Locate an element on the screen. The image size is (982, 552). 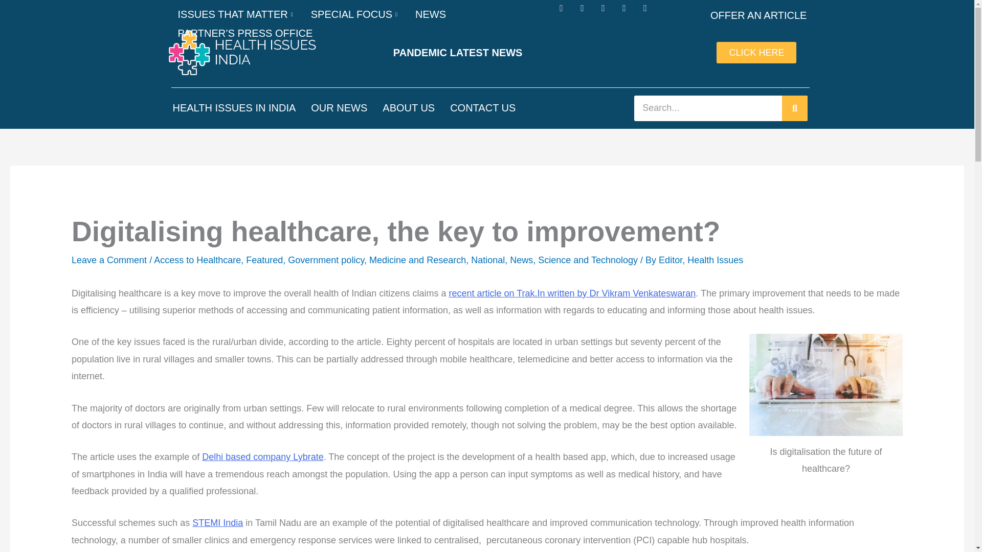
Twitter is located at coordinates (587, 12).